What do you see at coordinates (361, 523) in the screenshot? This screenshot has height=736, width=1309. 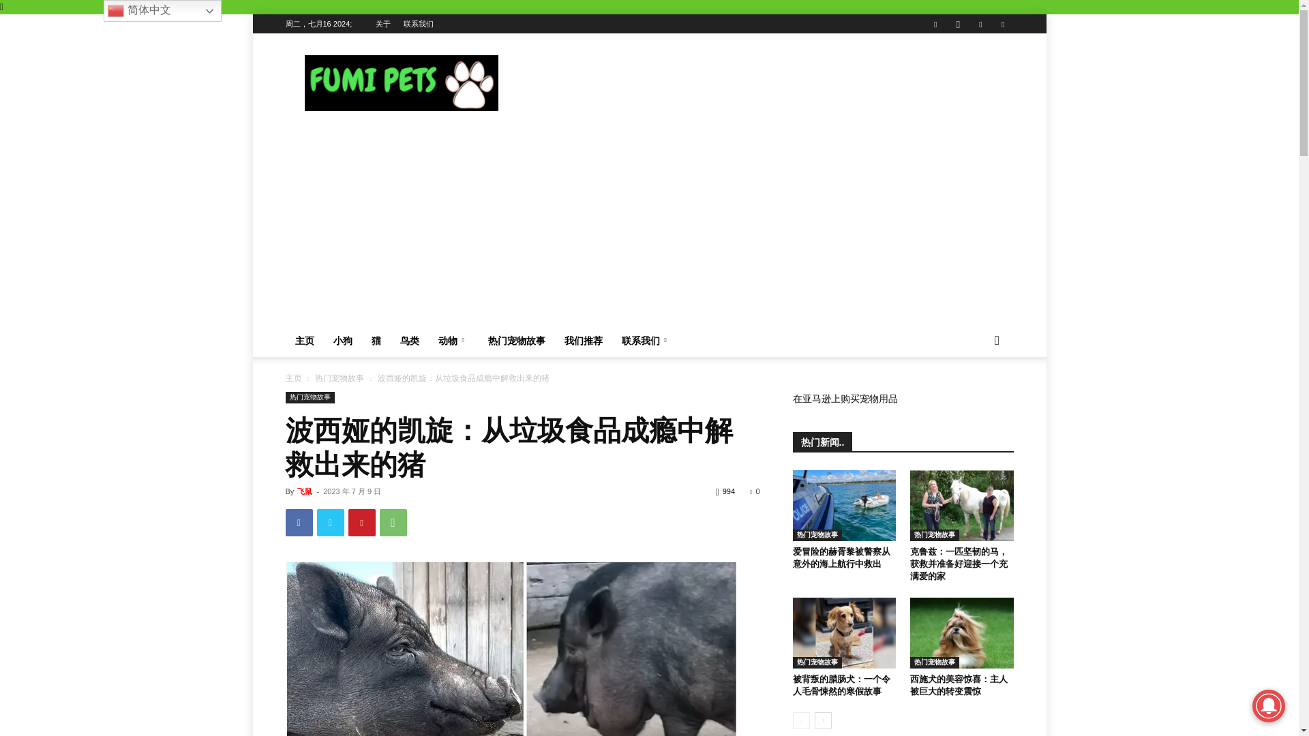 I see `Pinterest` at bounding box center [361, 523].